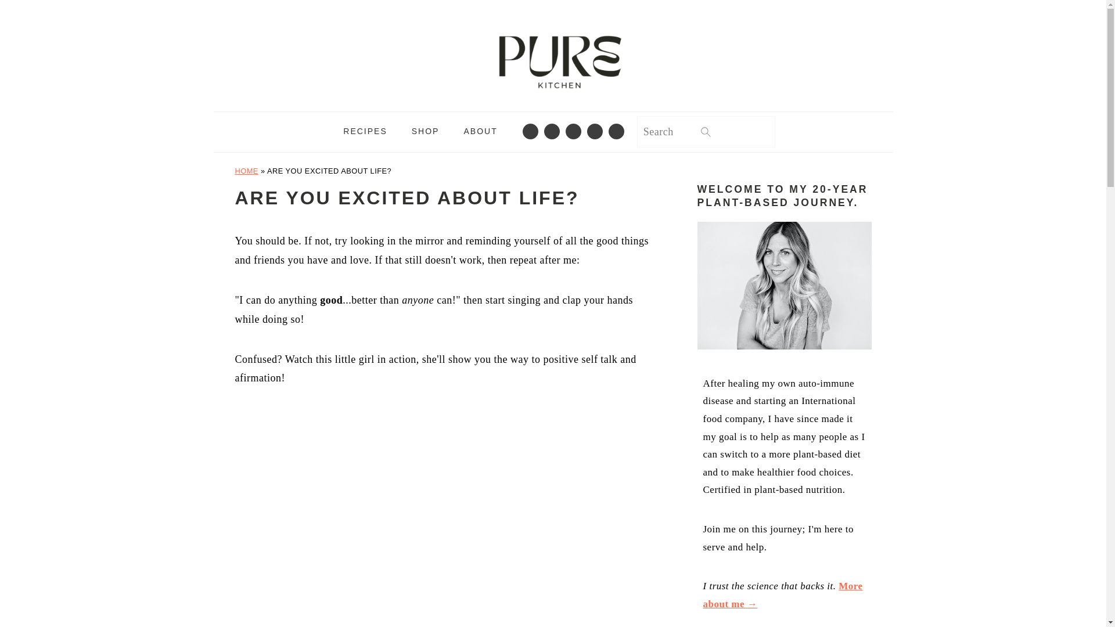 This screenshot has width=1115, height=627. I want to click on ABOUT, so click(480, 132).